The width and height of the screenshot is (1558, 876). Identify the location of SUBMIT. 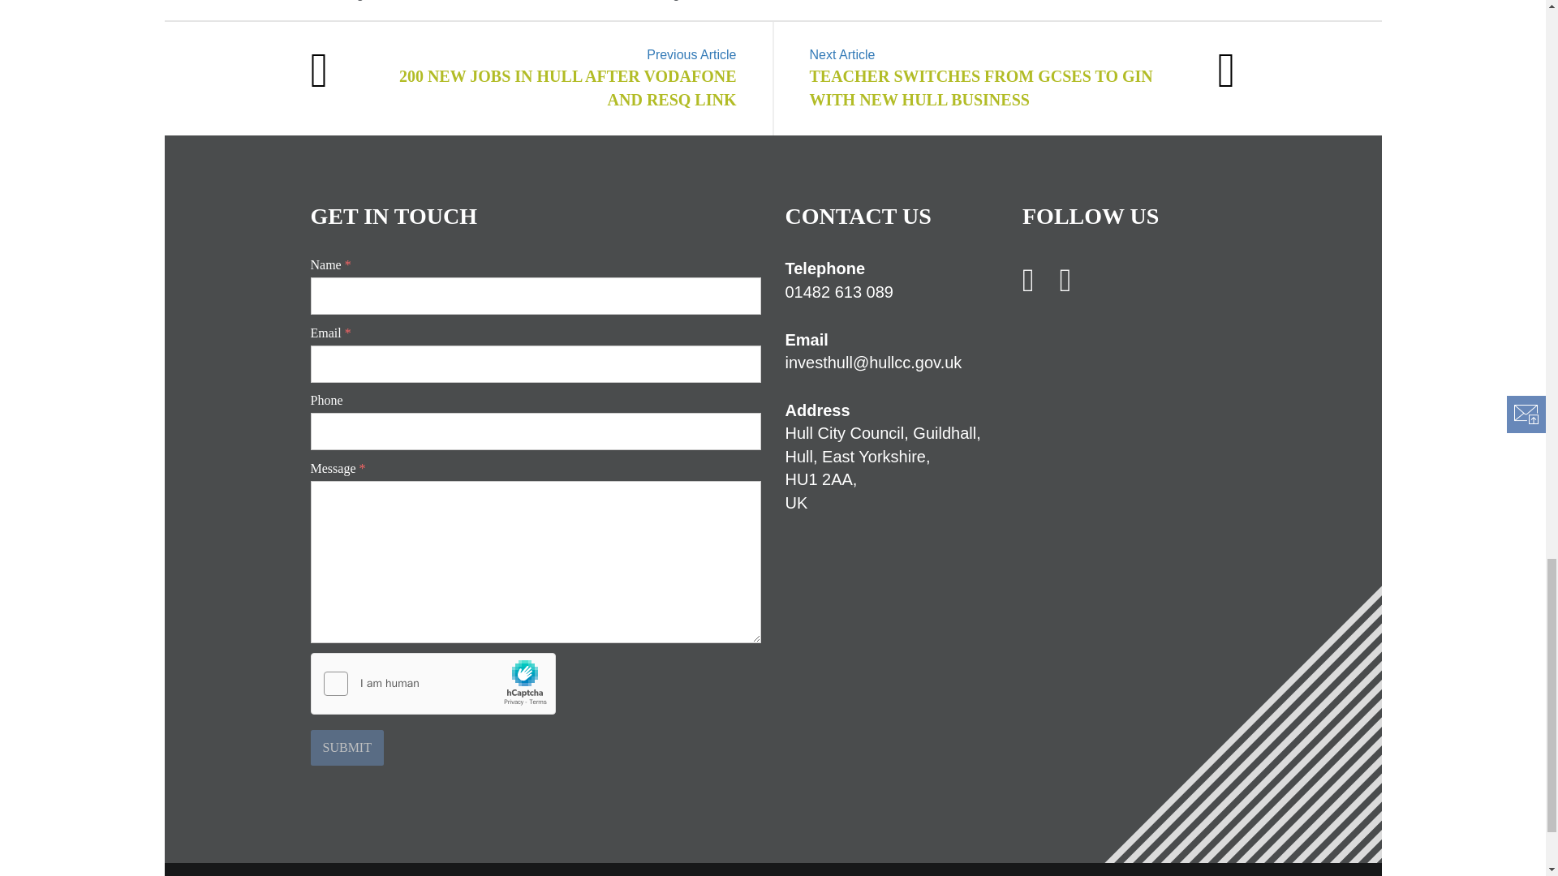
(346, 747).